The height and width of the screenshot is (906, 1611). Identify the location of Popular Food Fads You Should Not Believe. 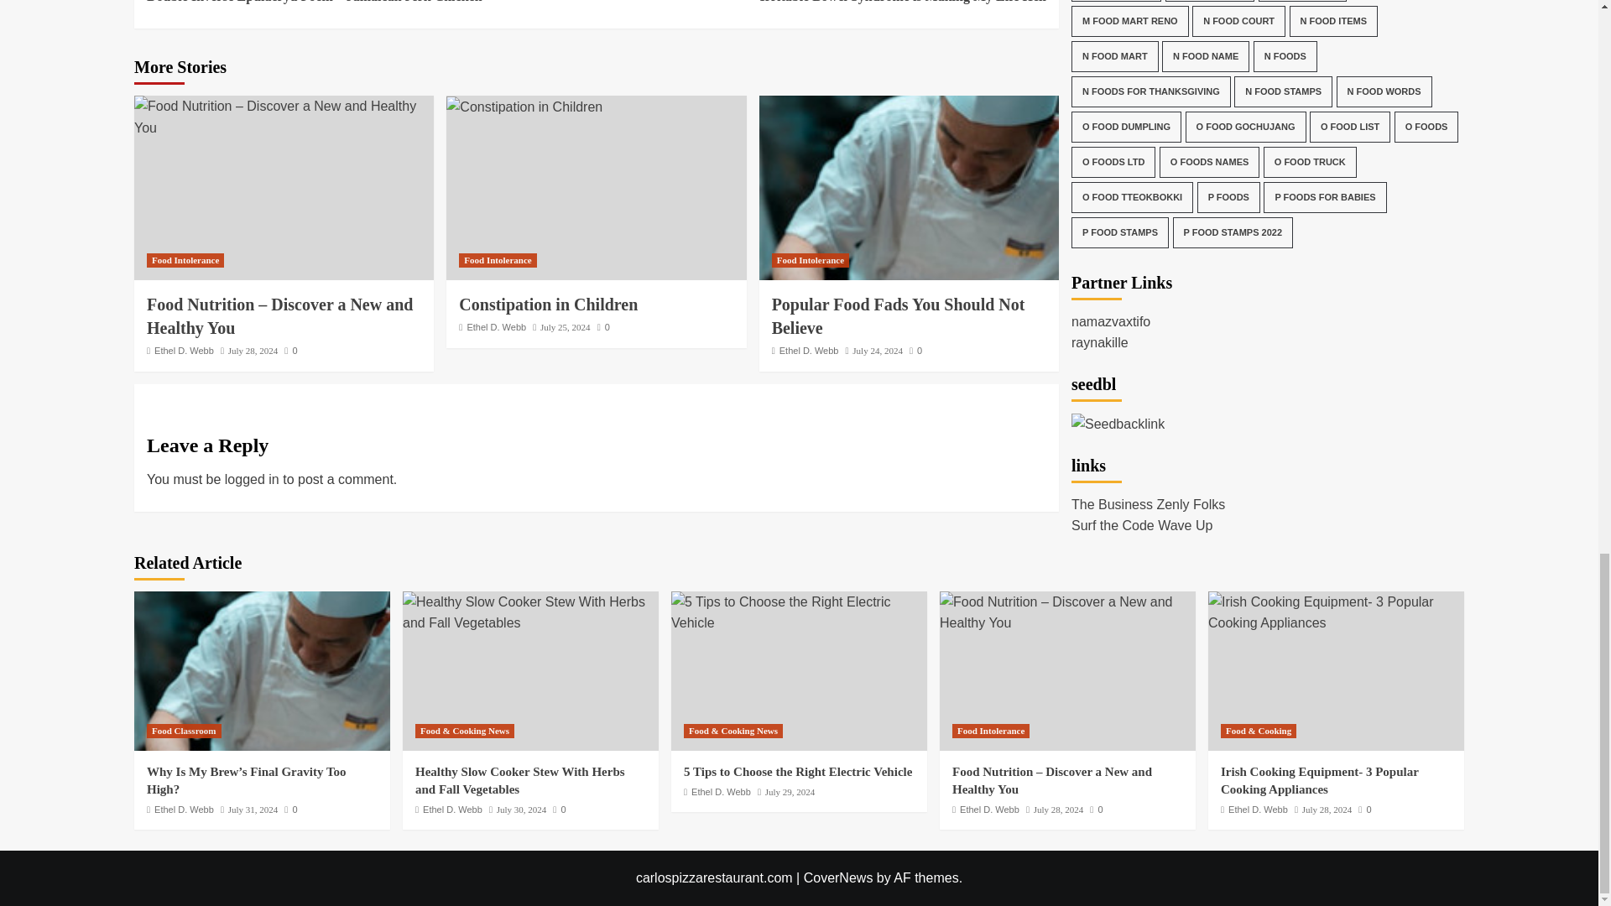
(1118, 366).